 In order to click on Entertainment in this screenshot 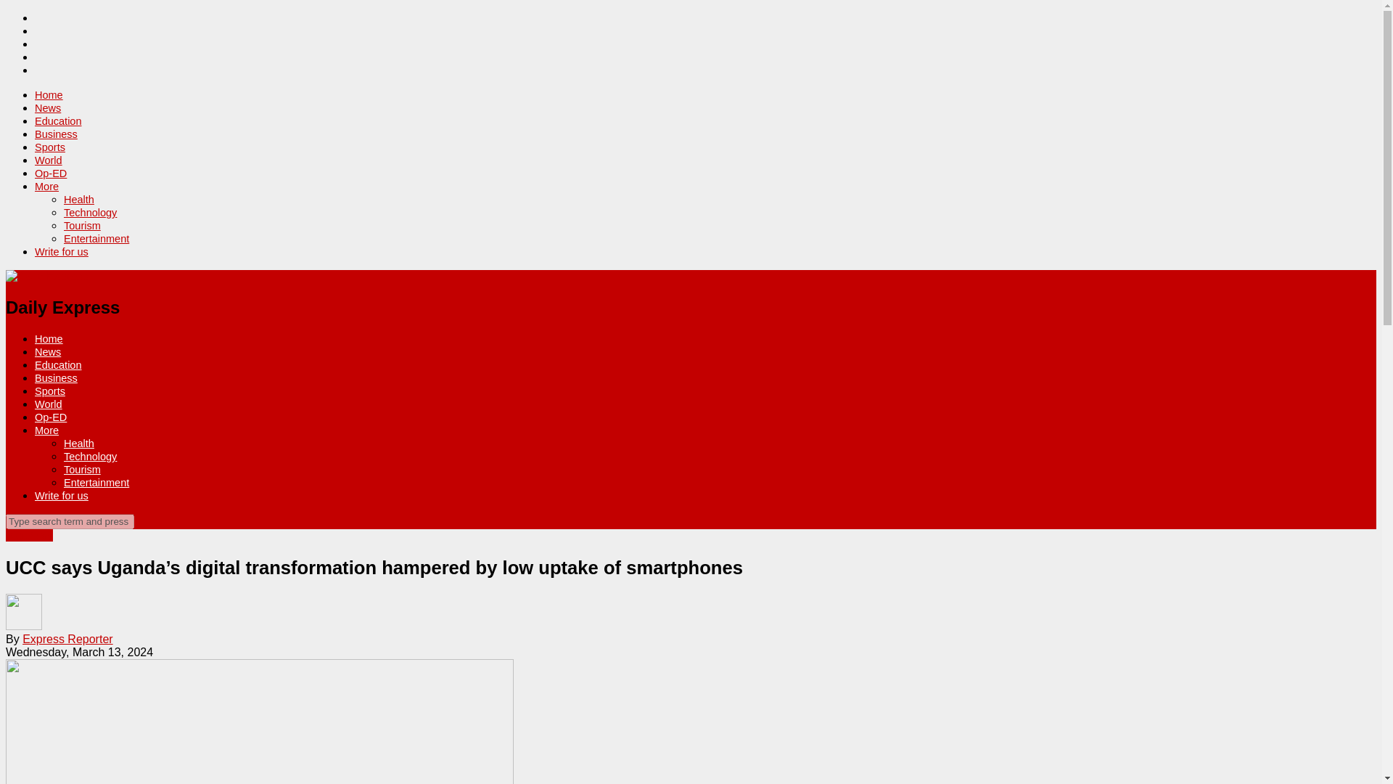, I will do `click(96, 238)`.